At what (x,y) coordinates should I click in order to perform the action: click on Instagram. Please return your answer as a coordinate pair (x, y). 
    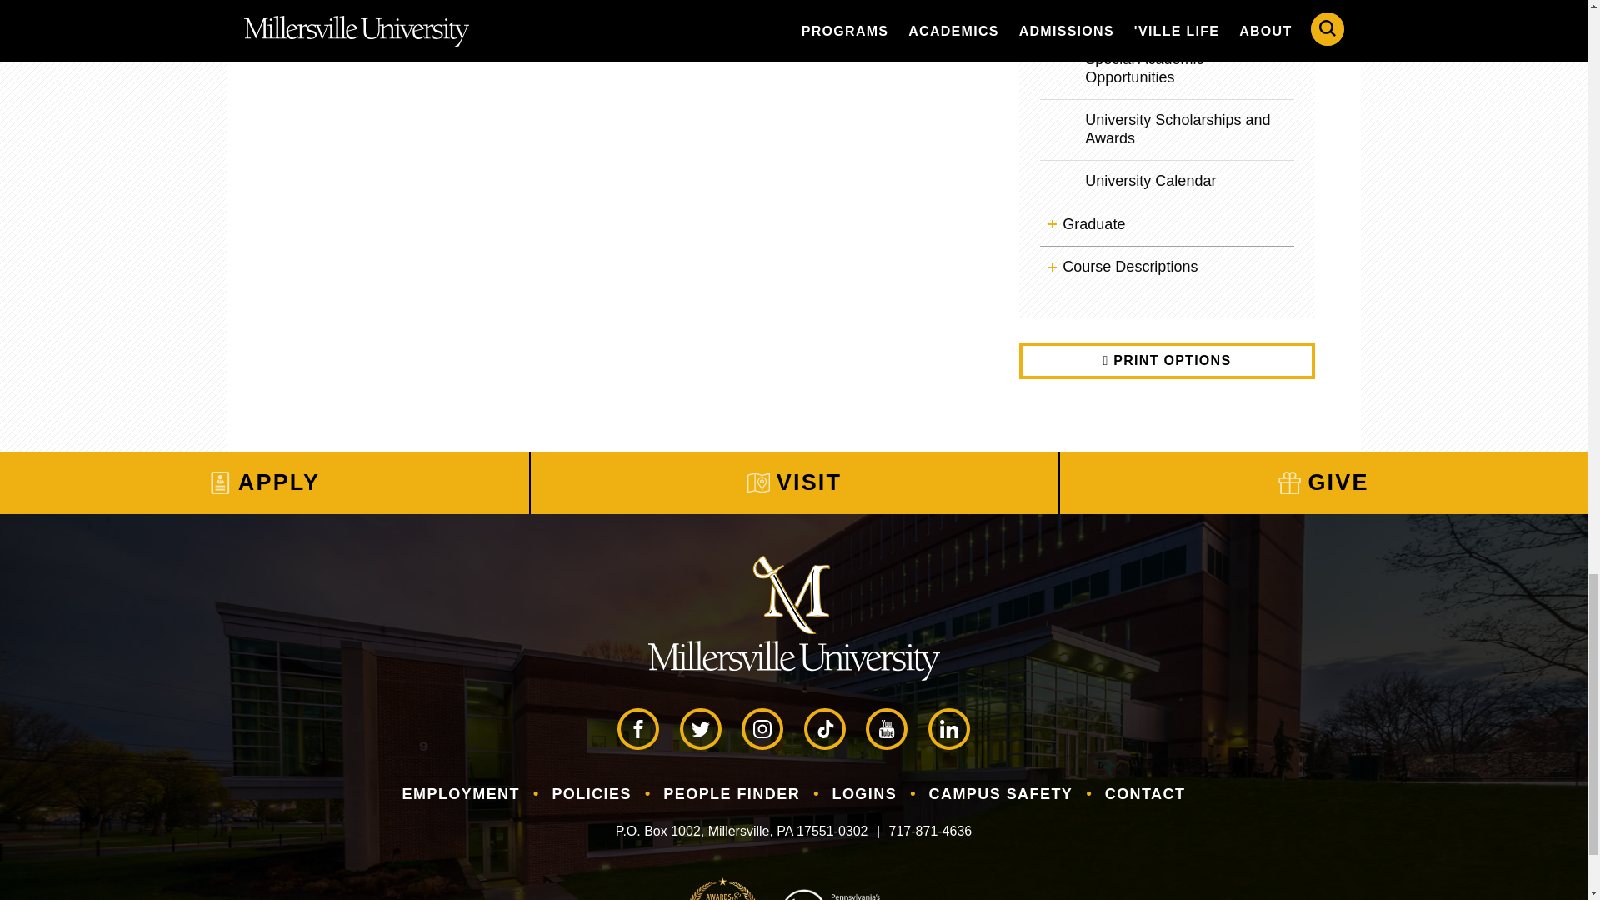
    Looking at the image, I should click on (762, 728).